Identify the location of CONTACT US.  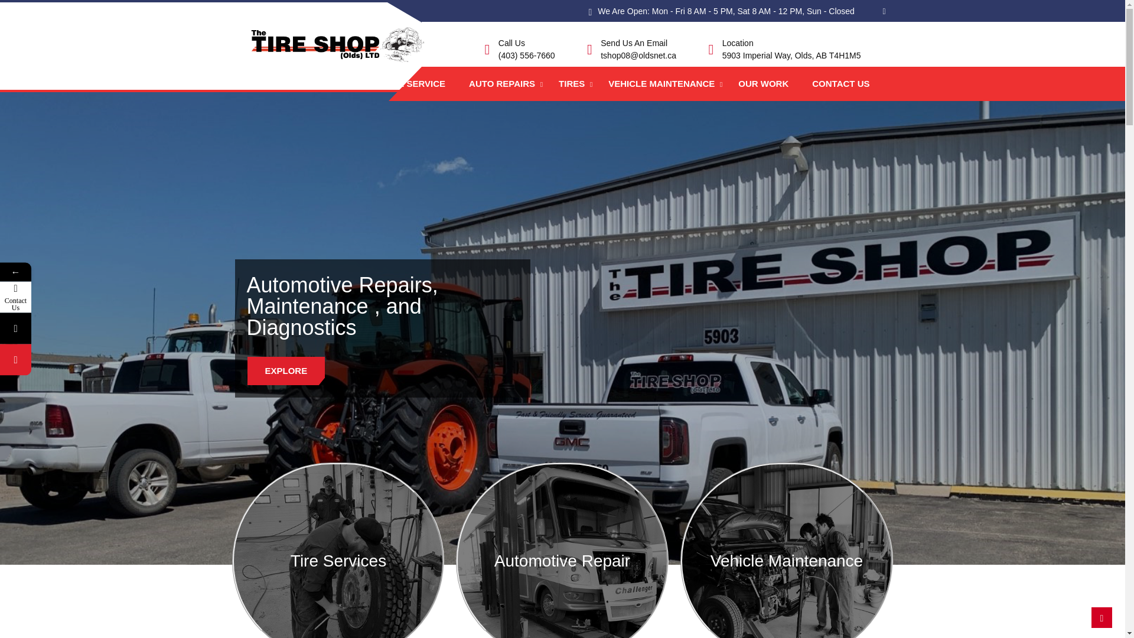
(840, 84).